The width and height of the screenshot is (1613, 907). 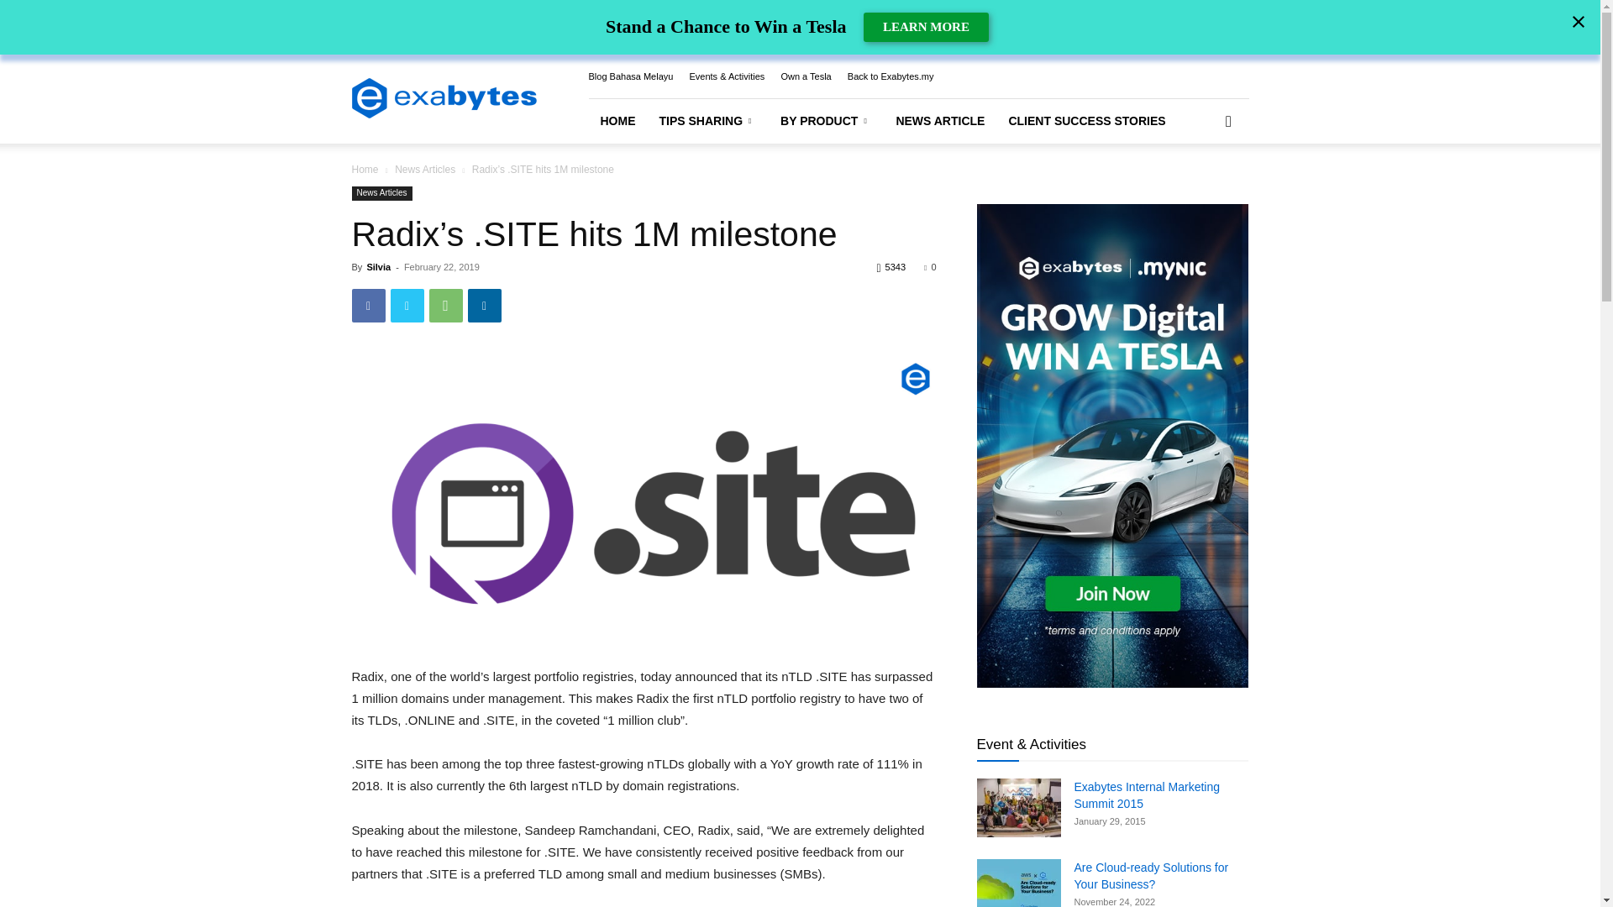 I want to click on Own a Tesla, so click(x=805, y=76).